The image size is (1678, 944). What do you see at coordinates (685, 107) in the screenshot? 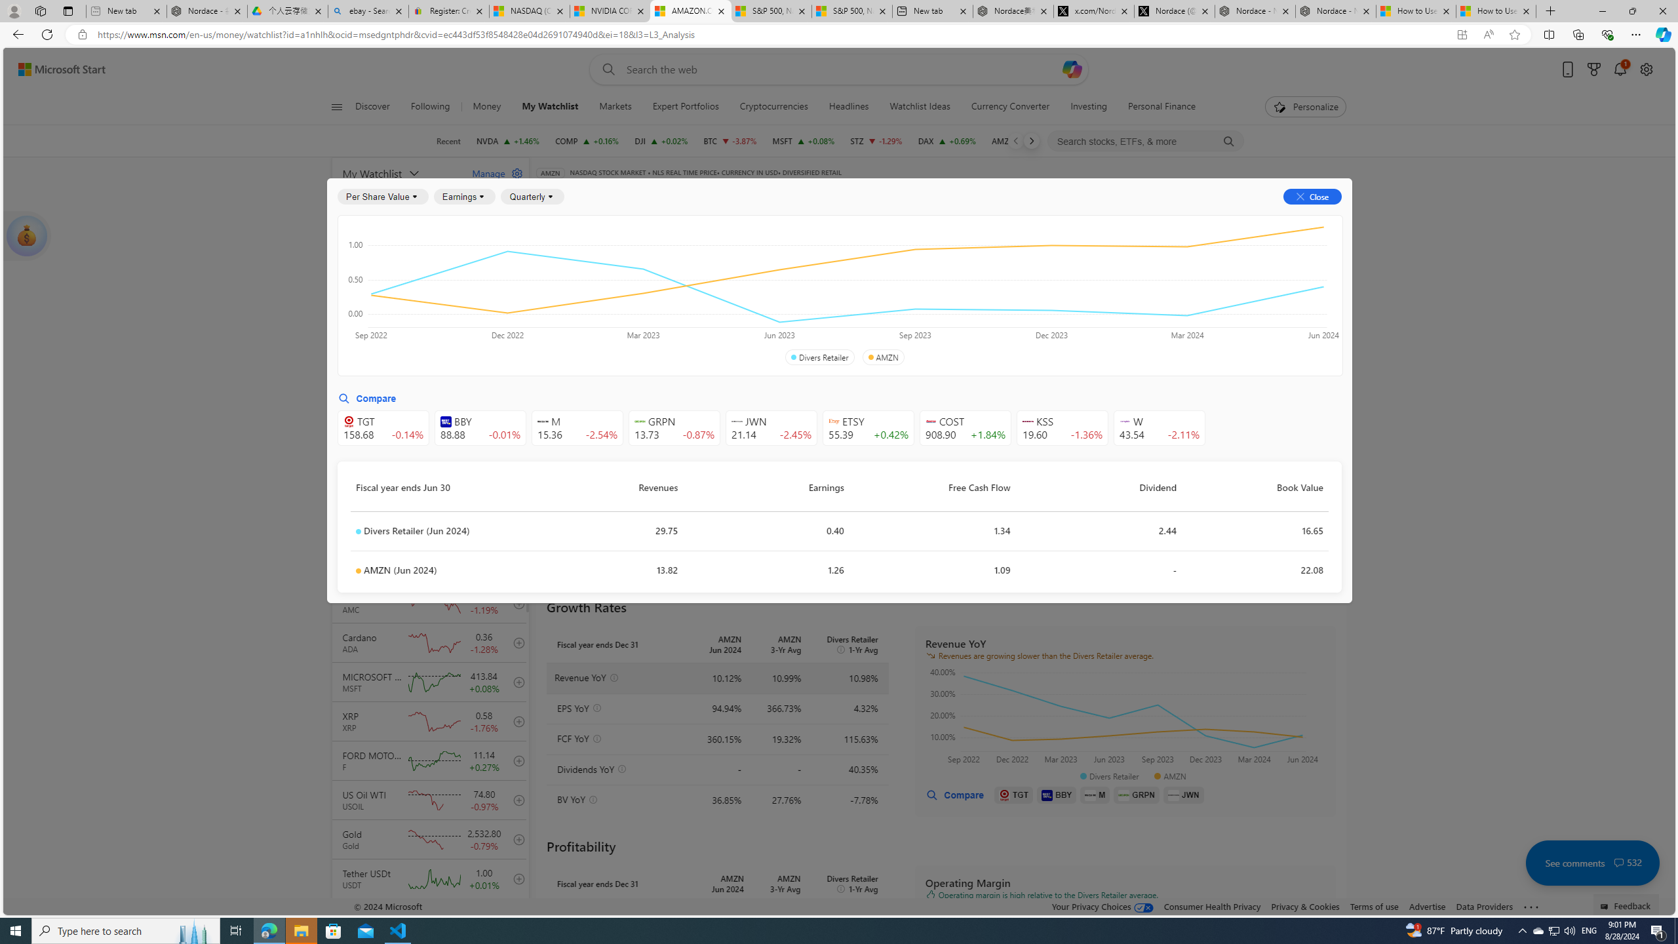
I see `Expert Portfolios` at bounding box center [685, 107].